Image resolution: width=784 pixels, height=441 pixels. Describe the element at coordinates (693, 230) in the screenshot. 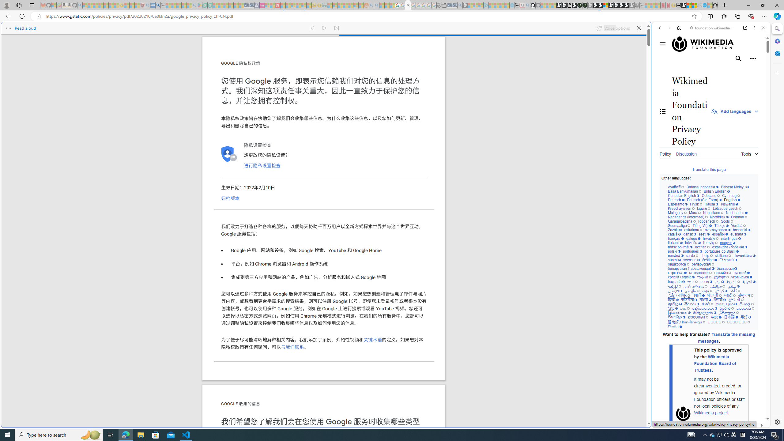

I see `asturianu` at that location.